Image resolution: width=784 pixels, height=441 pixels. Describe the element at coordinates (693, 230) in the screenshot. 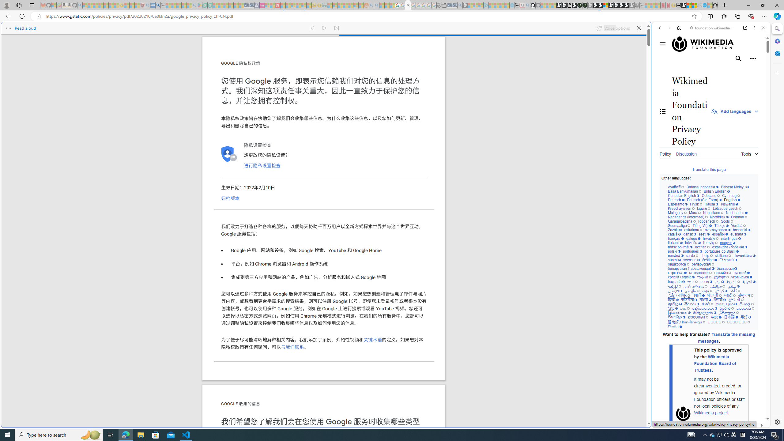

I see `asturianu` at that location.